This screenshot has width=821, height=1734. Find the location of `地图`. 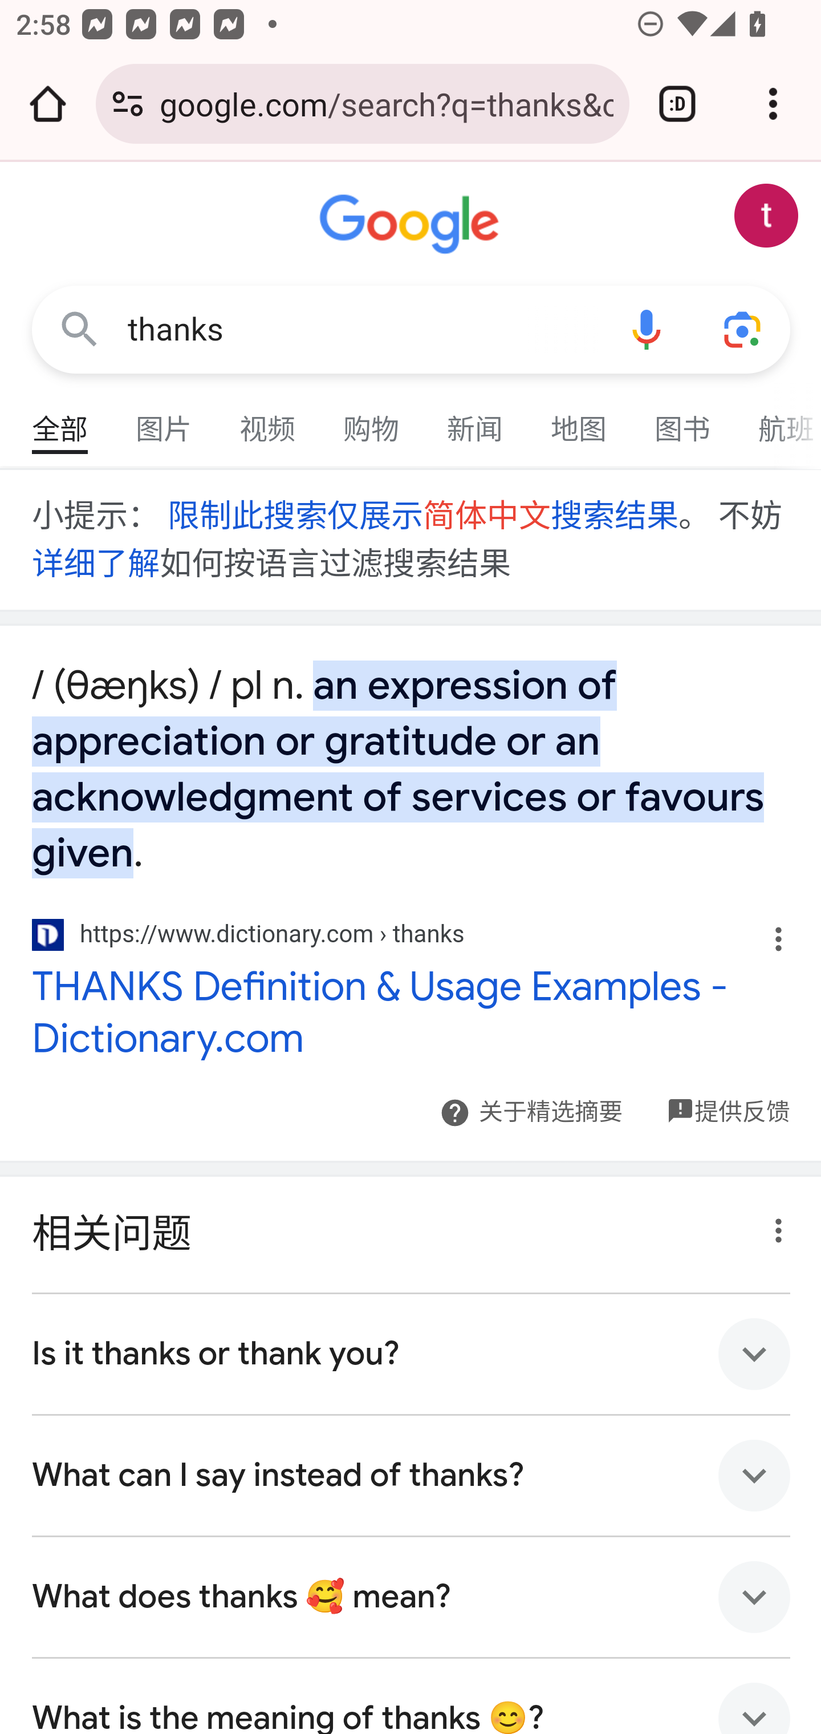

地图 is located at coordinates (579, 419).